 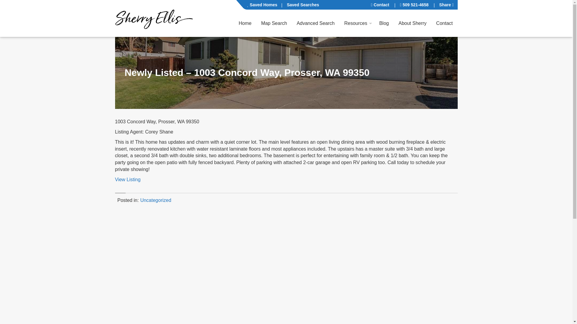 What do you see at coordinates (302, 5) in the screenshot?
I see `Saved Searches` at bounding box center [302, 5].